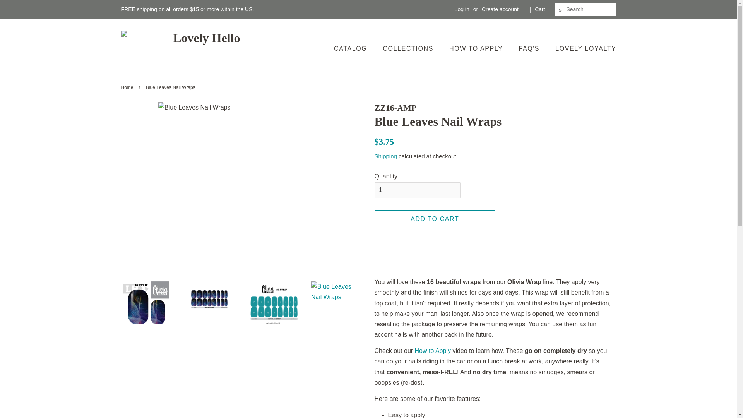  I want to click on Create account, so click(500, 9).